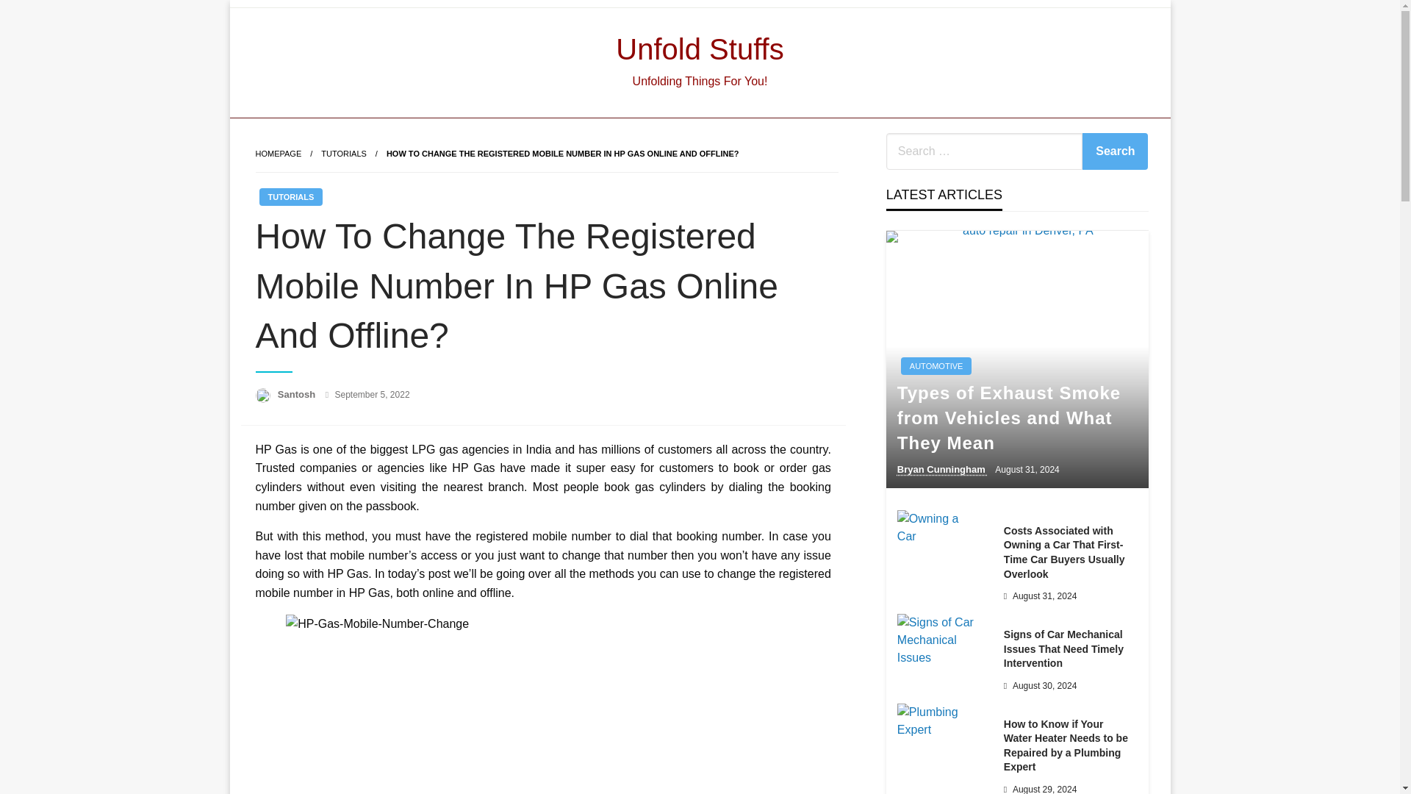 This screenshot has height=794, width=1411. I want to click on Homepage, so click(278, 153).